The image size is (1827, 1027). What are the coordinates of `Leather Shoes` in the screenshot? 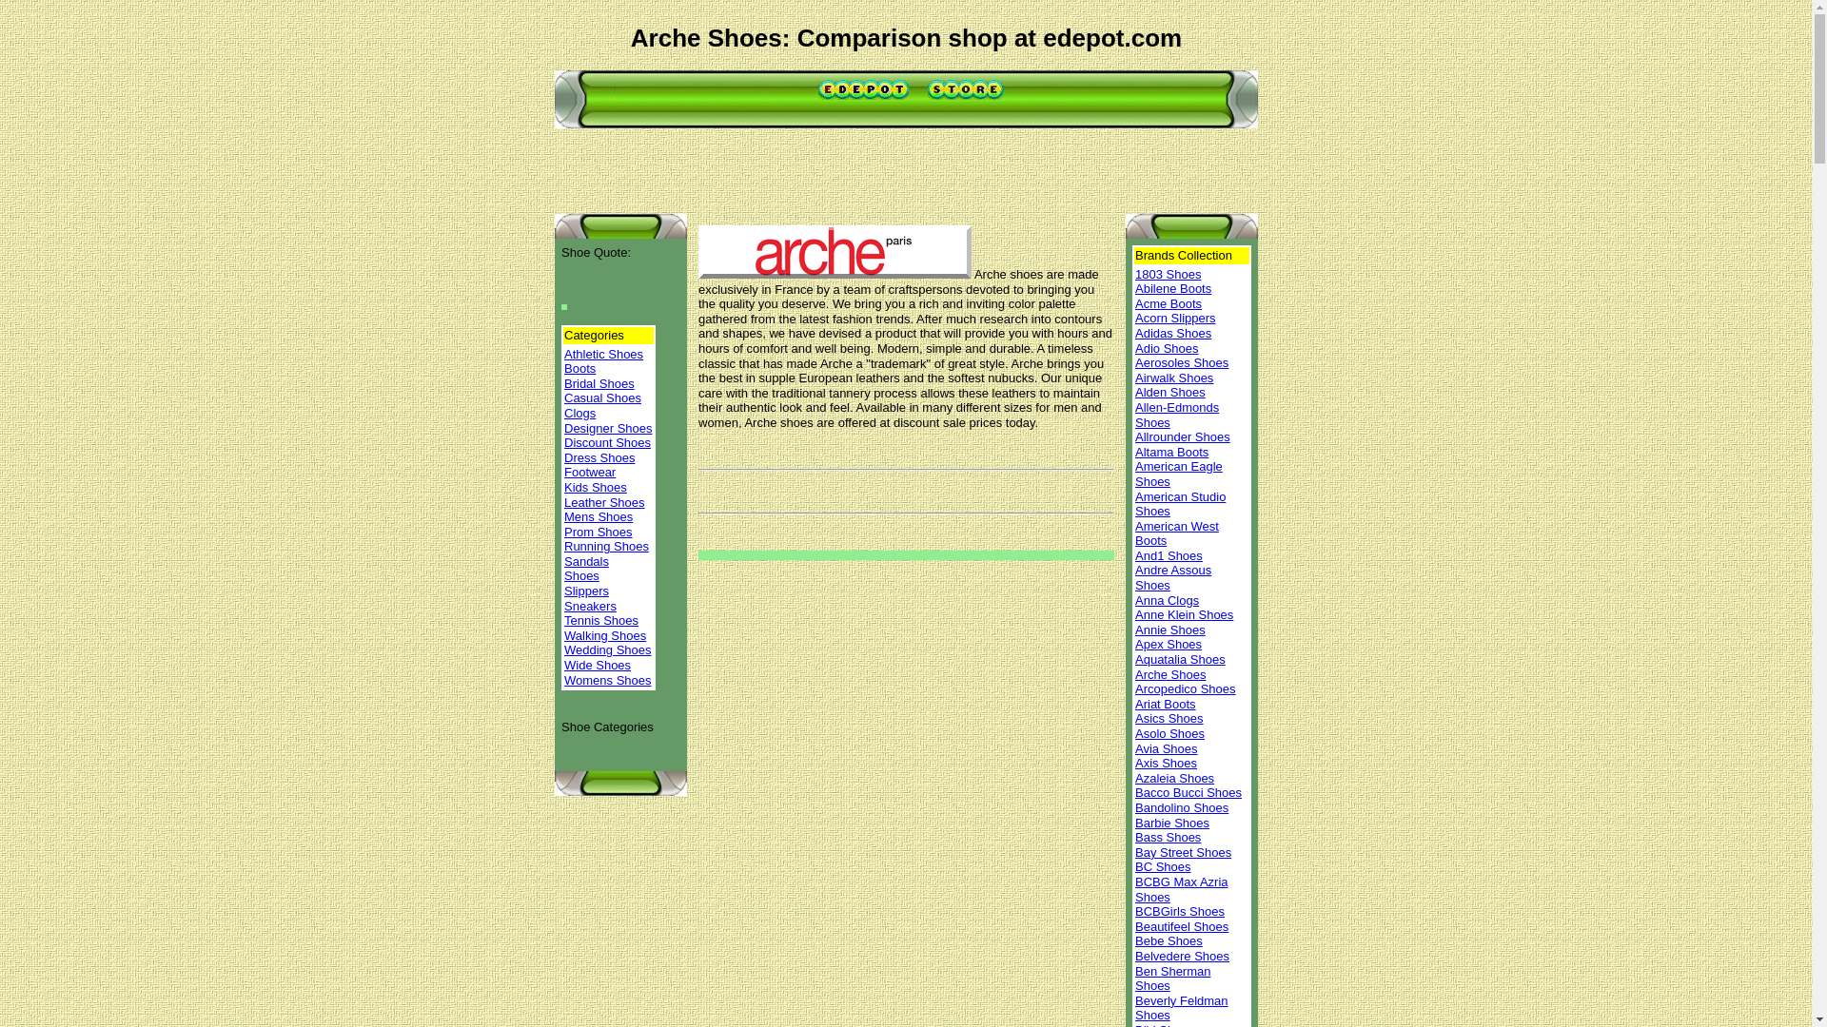 It's located at (604, 500).